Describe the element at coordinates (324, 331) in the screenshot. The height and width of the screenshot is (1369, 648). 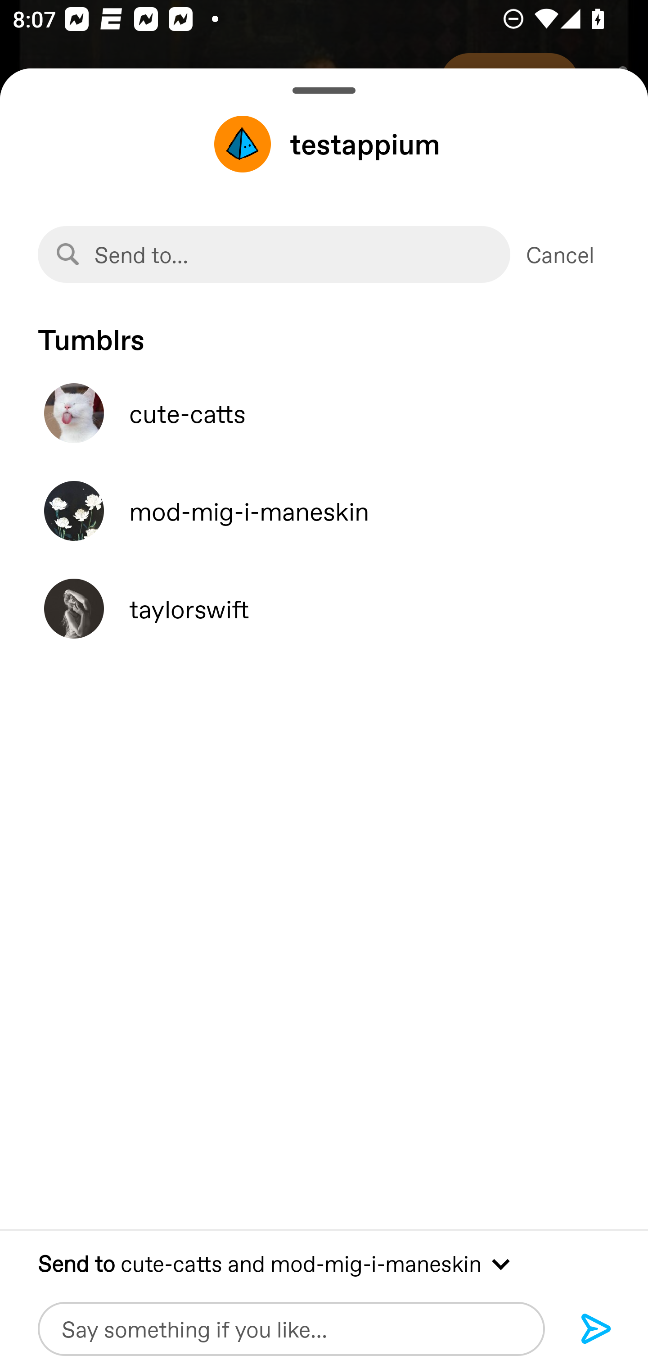
I see `Tumblrs` at that location.